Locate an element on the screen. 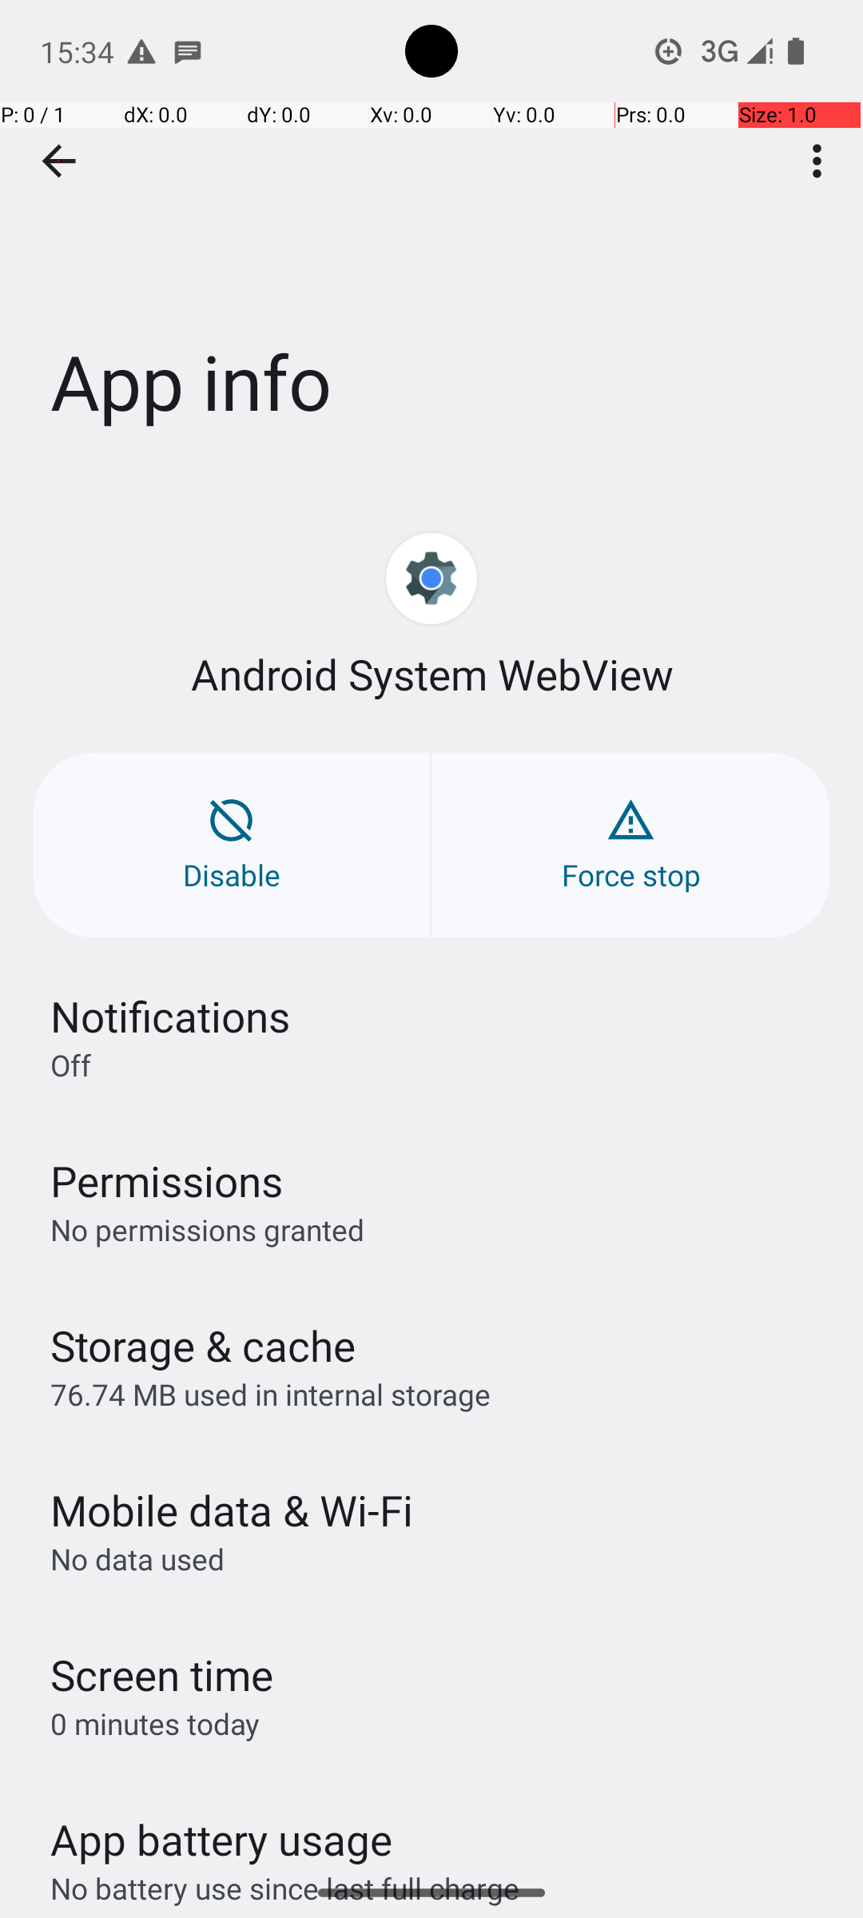 Image resolution: width=863 pixels, height=1918 pixels. Mobile data & Wi‑Fi is located at coordinates (232, 1510).